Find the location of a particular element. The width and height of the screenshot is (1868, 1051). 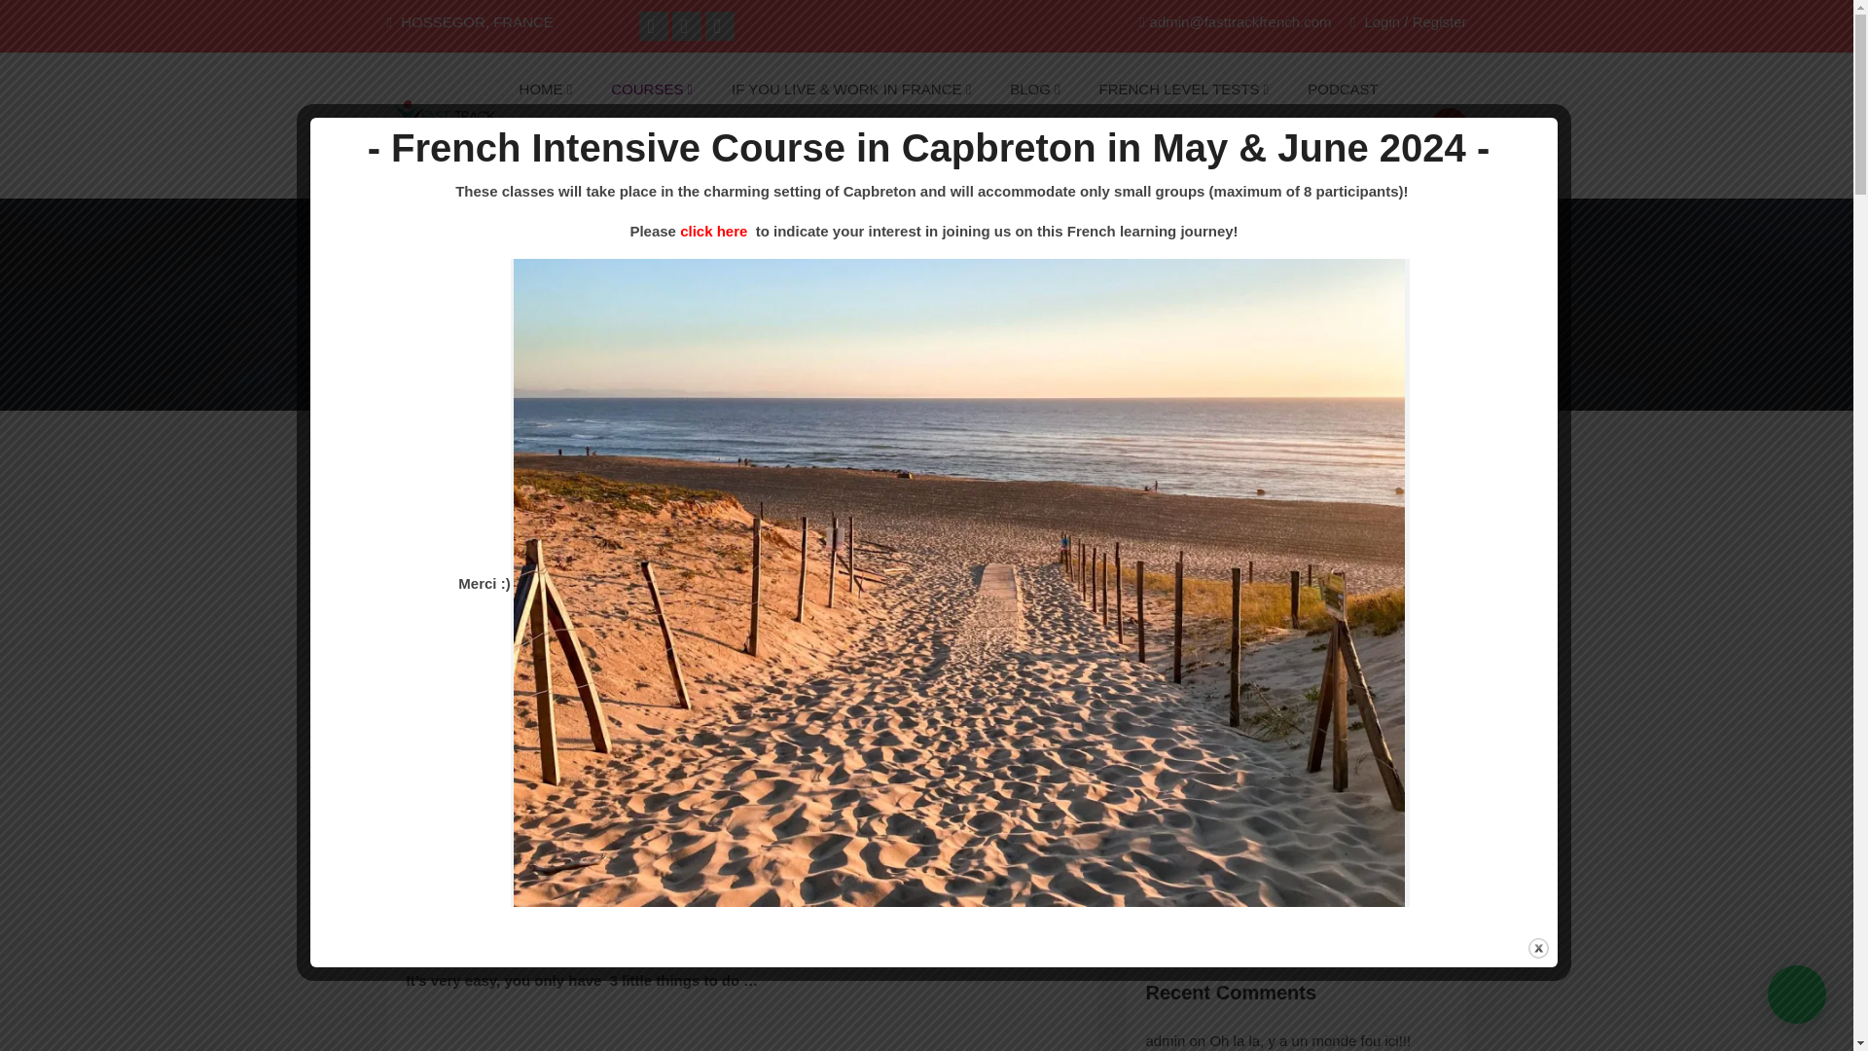

EBOOKS is located at coordinates (555, 162).